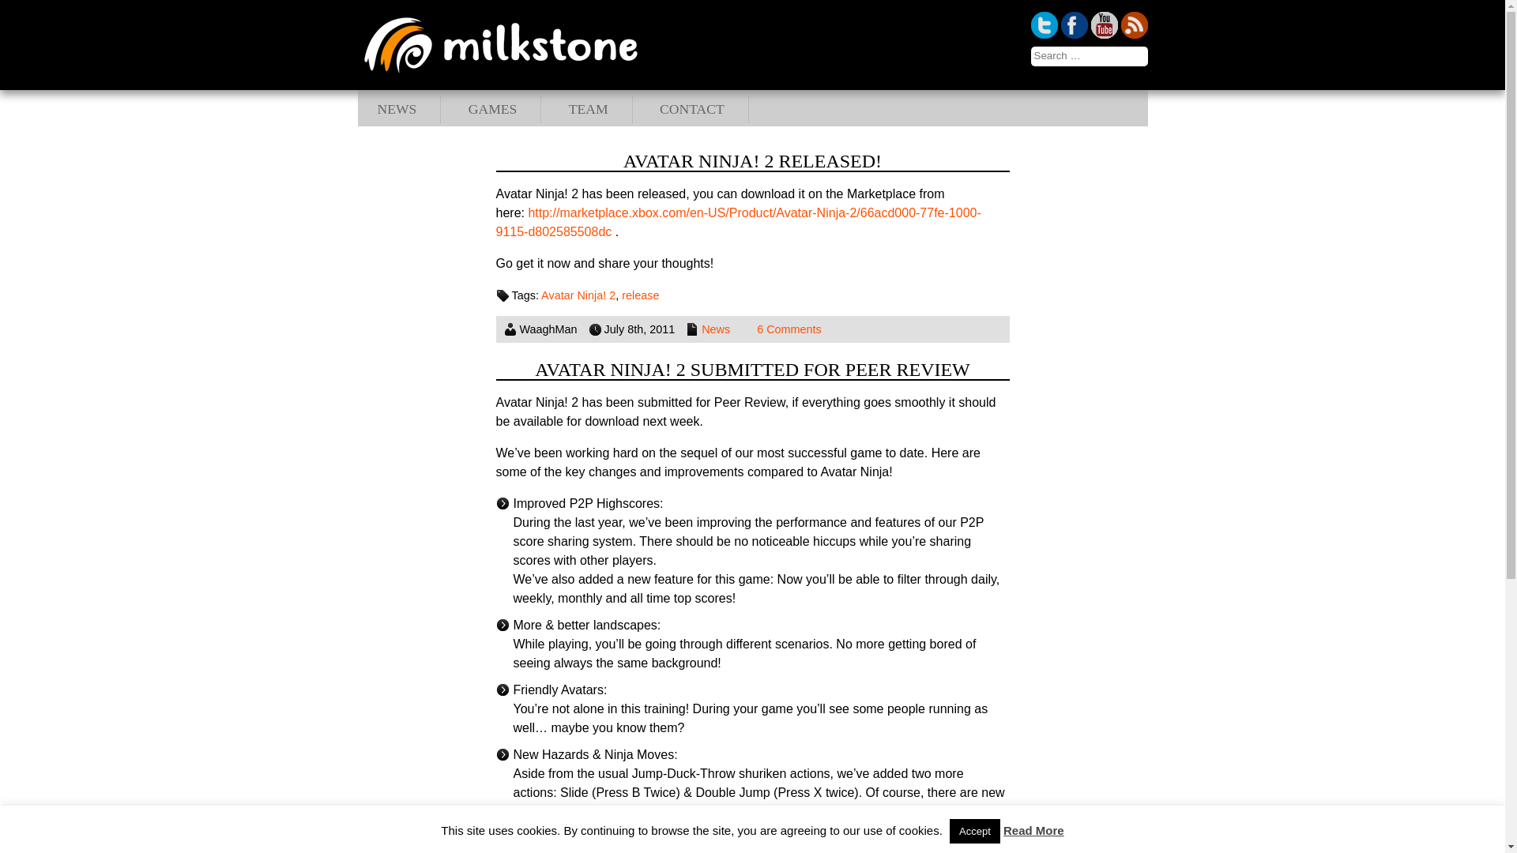  Describe the element at coordinates (493, 109) in the screenshot. I see `GAMES` at that location.